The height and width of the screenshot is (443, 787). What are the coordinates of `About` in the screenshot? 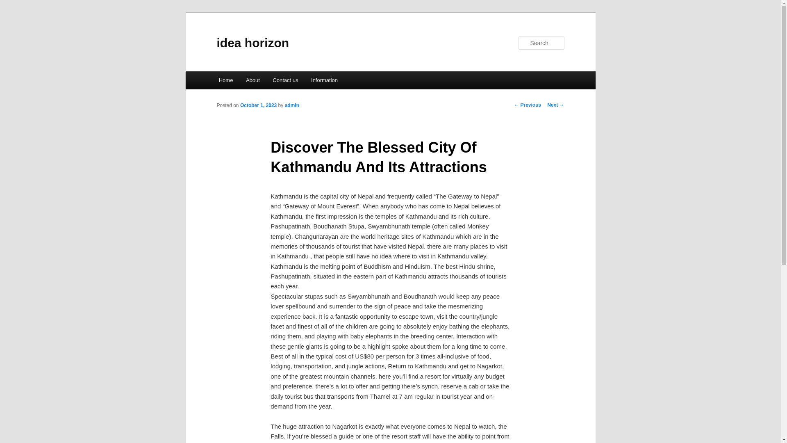 It's located at (252, 80).